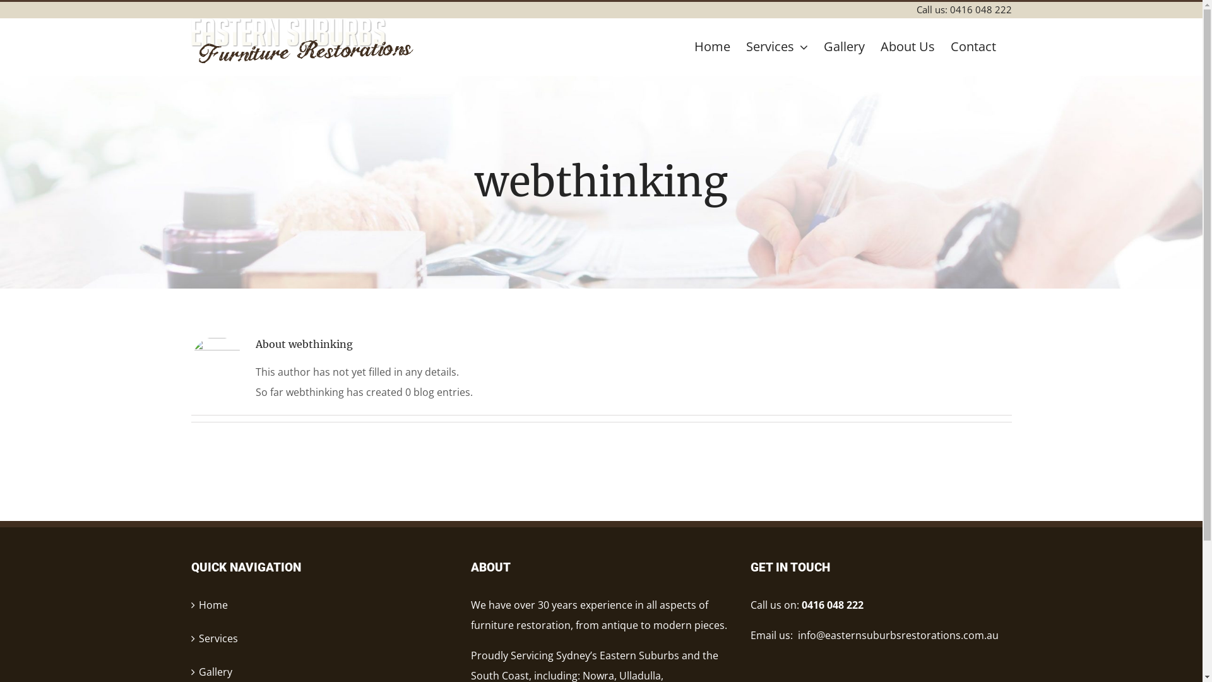 This screenshot has height=682, width=1212. What do you see at coordinates (833, 605) in the screenshot?
I see `0416 048 222` at bounding box center [833, 605].